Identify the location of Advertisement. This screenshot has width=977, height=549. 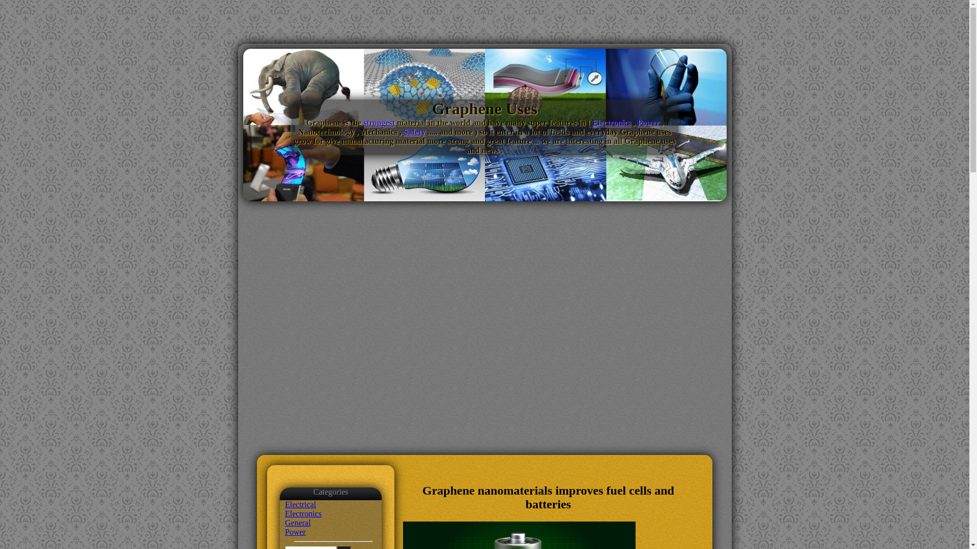
(484, 351).